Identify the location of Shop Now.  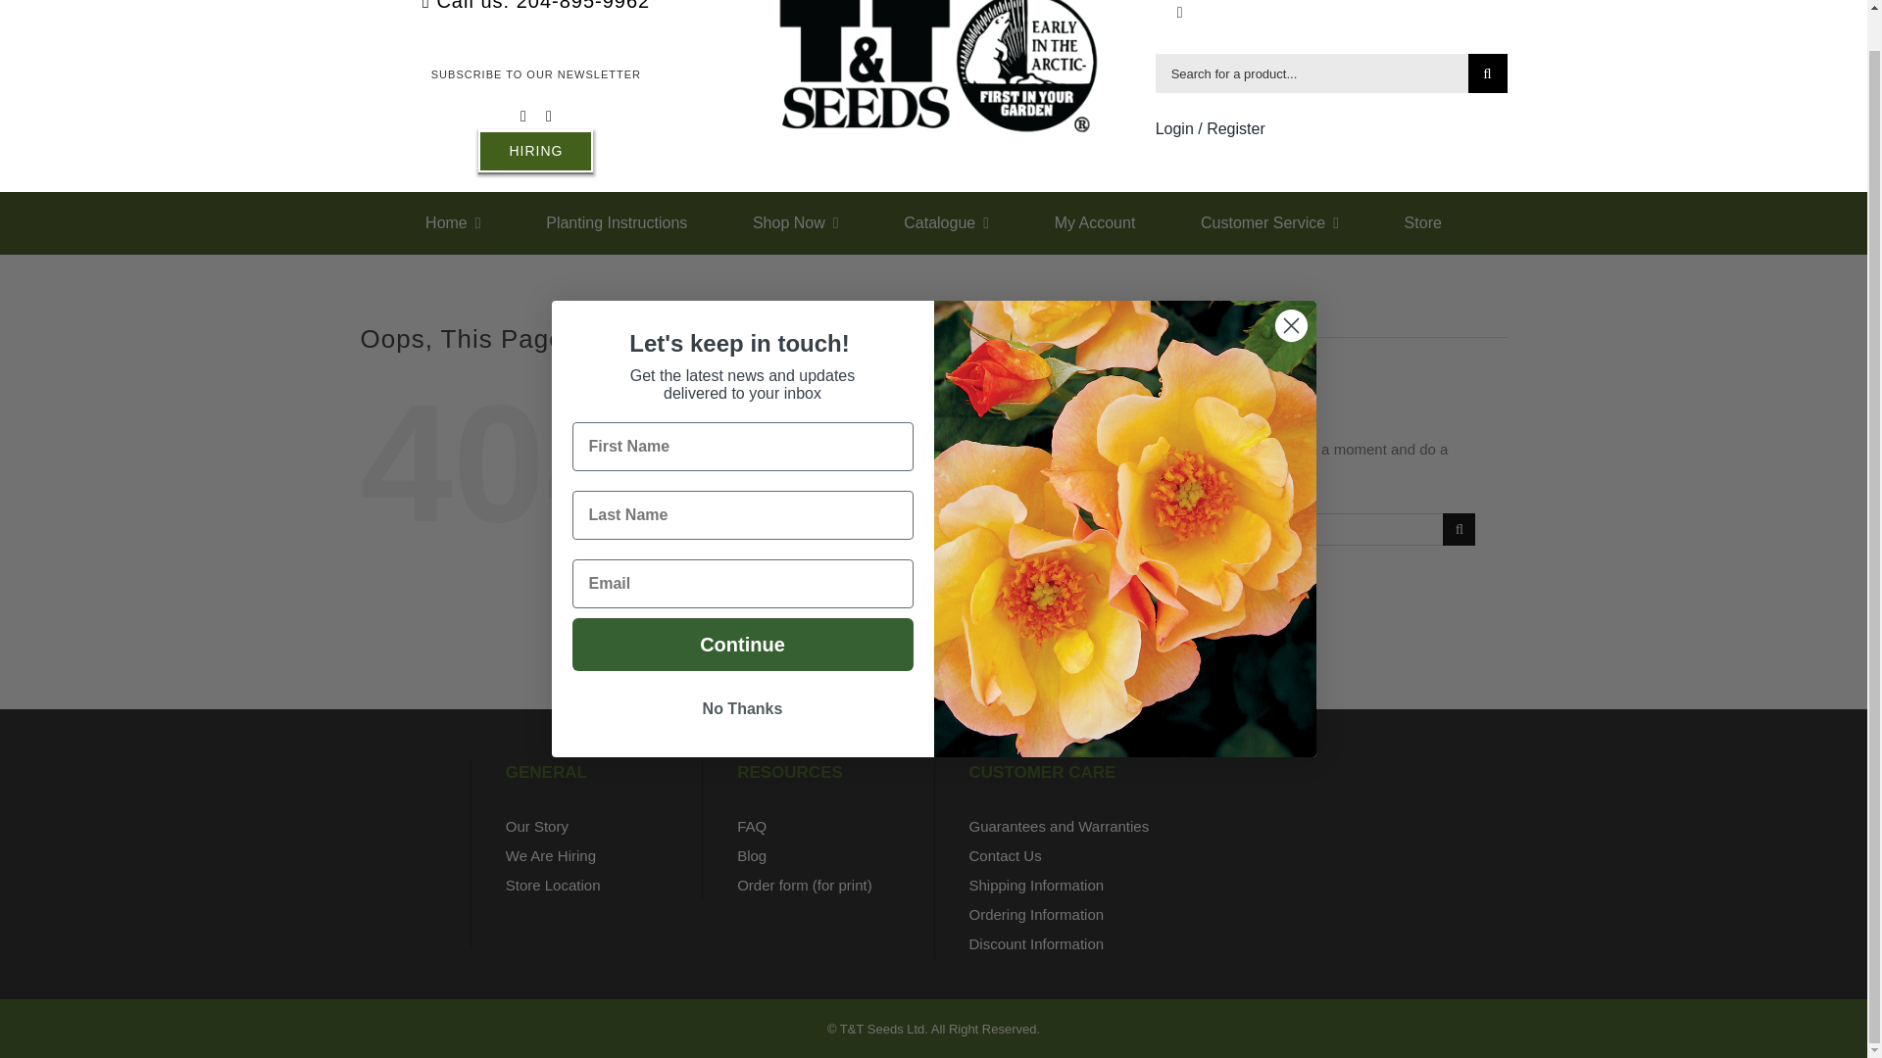
(796, 223).